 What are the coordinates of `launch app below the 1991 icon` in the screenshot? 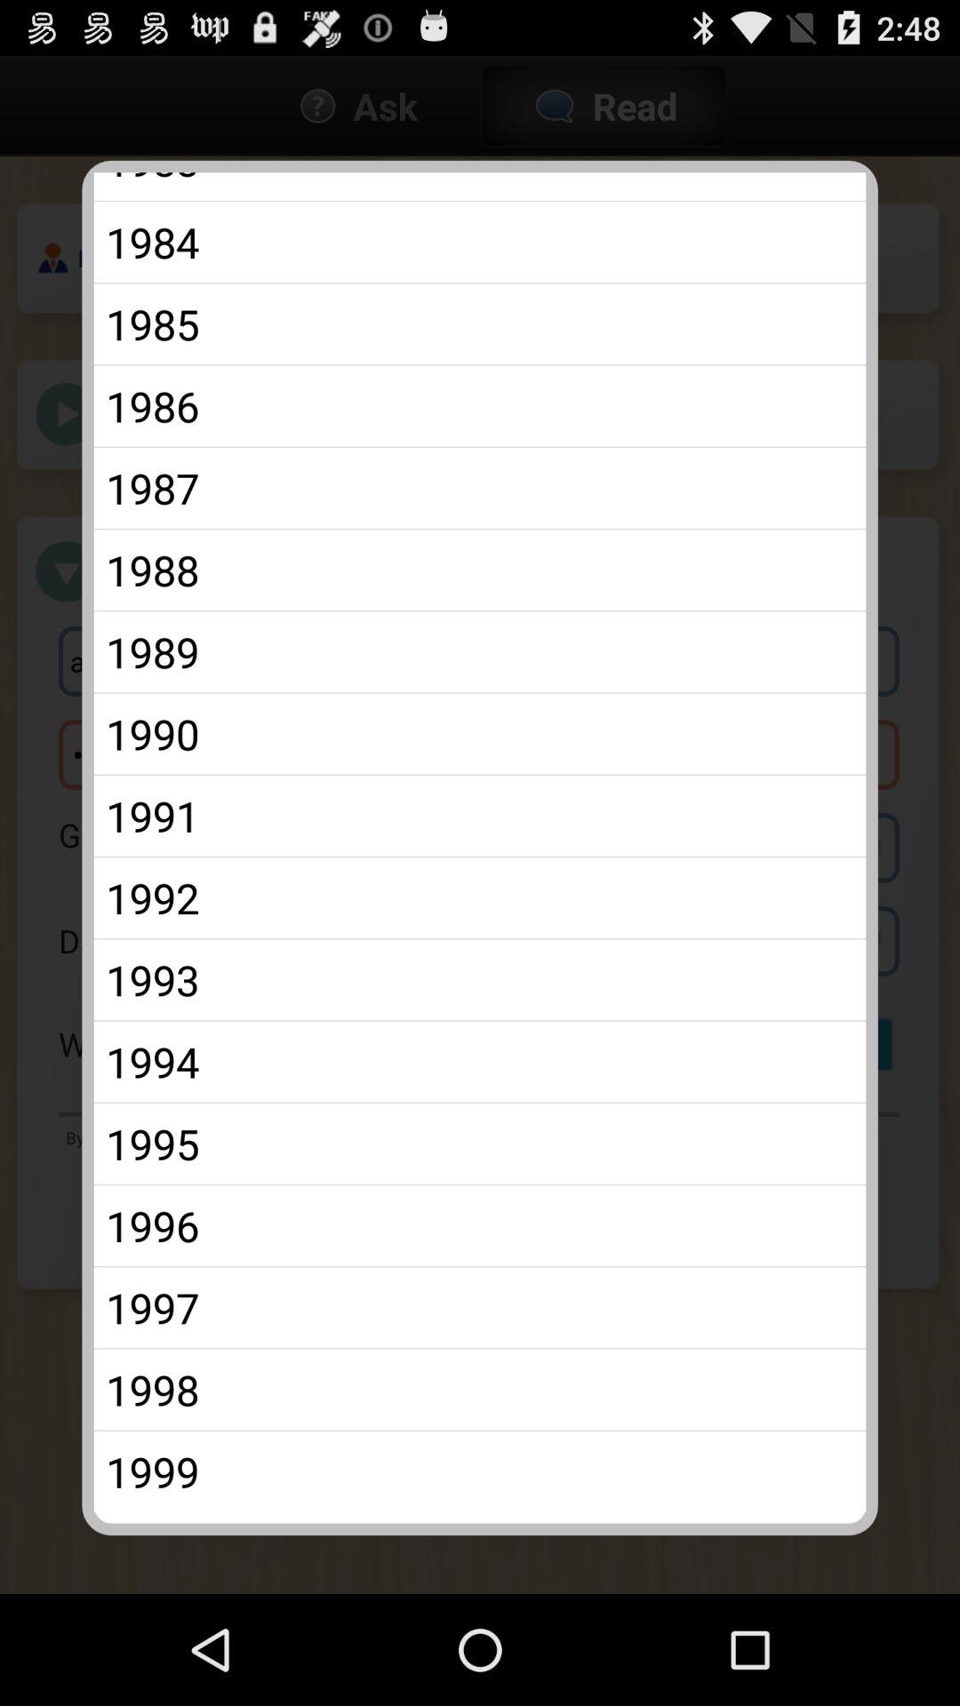 It's located at (480, 897).